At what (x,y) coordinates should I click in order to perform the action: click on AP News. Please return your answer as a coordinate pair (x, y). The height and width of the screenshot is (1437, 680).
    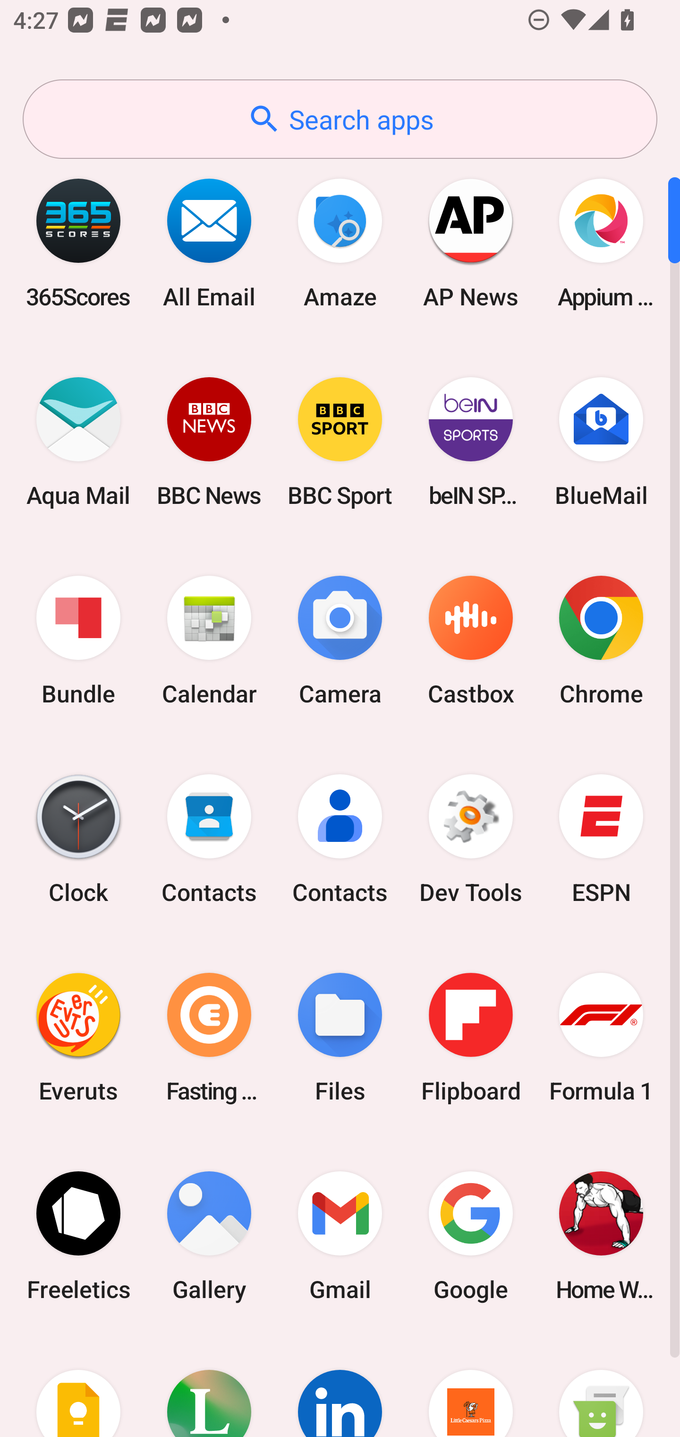
    Looking at the image, I should click on (470, 243).